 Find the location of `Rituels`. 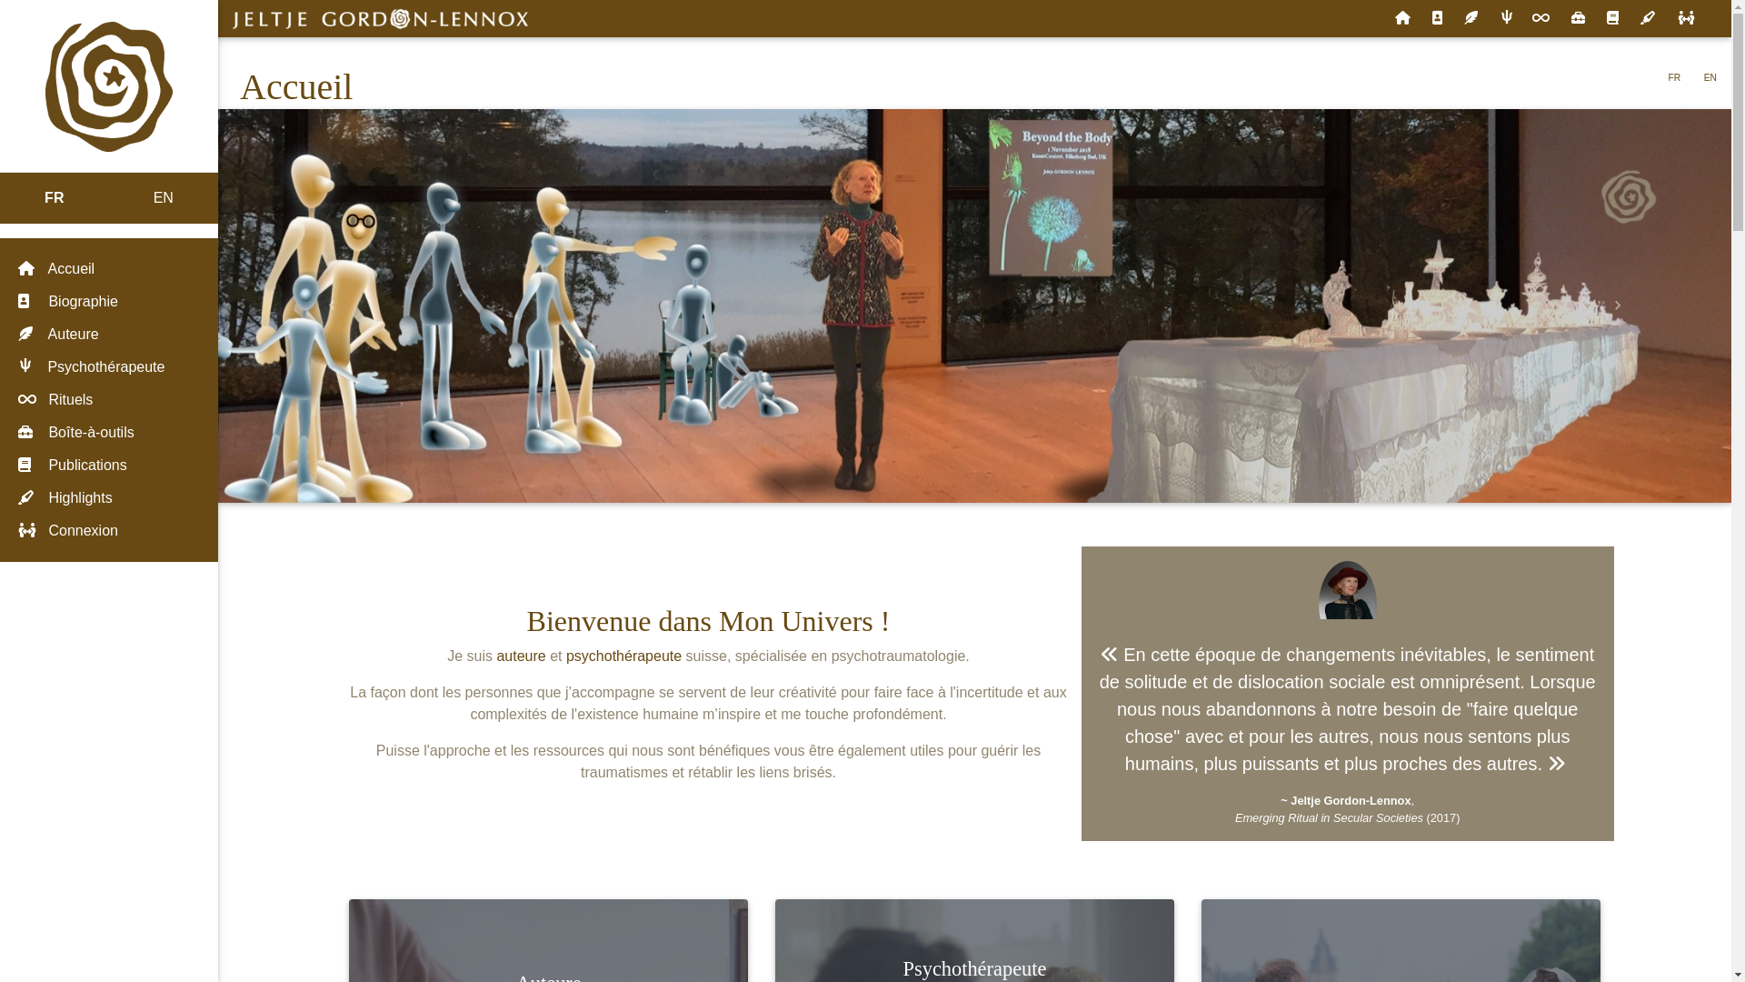

Rituels is located at coordinates (1541, 19).